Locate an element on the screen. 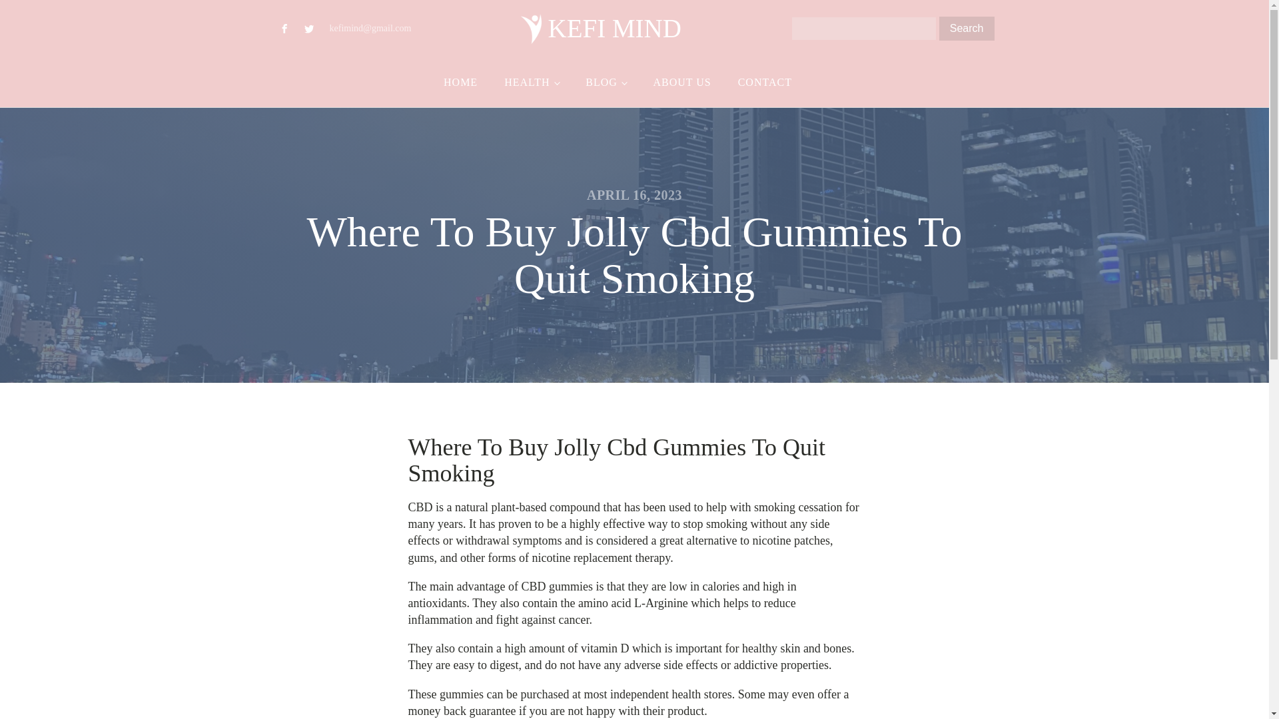 The image size is (1279, 719). CONTACT is located at coordinates (765, 83).